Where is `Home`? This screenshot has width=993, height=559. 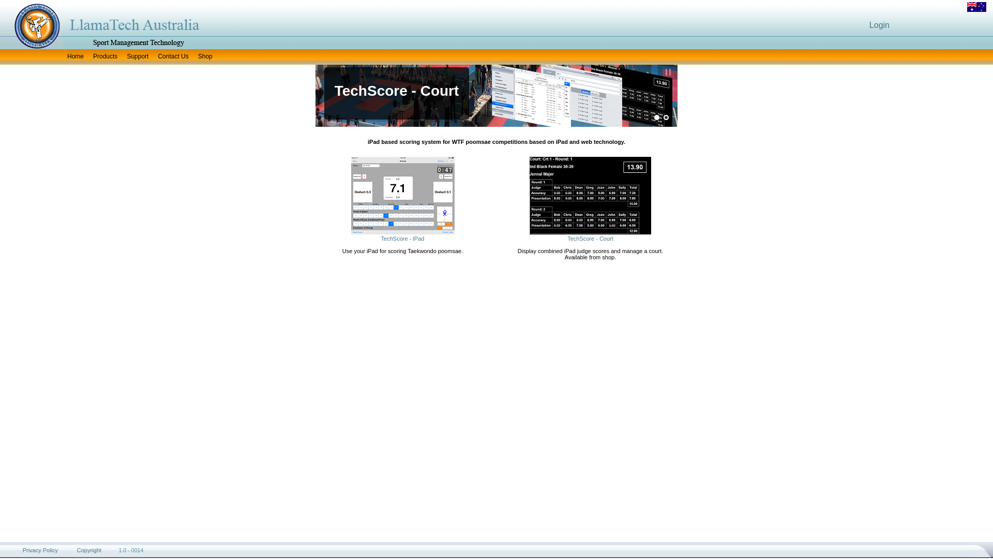 Home is located at coordinates (76, 57).